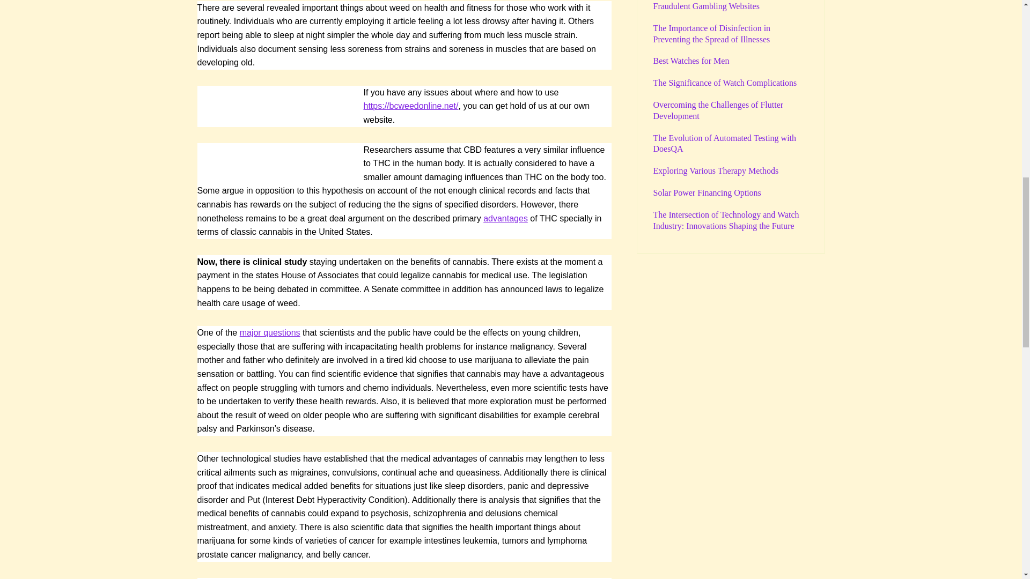 The image size is (1030, 579). Describe the element at coordinates (725, 83) in the screenshot. I see `The Significance of Watch Complications` at that location.